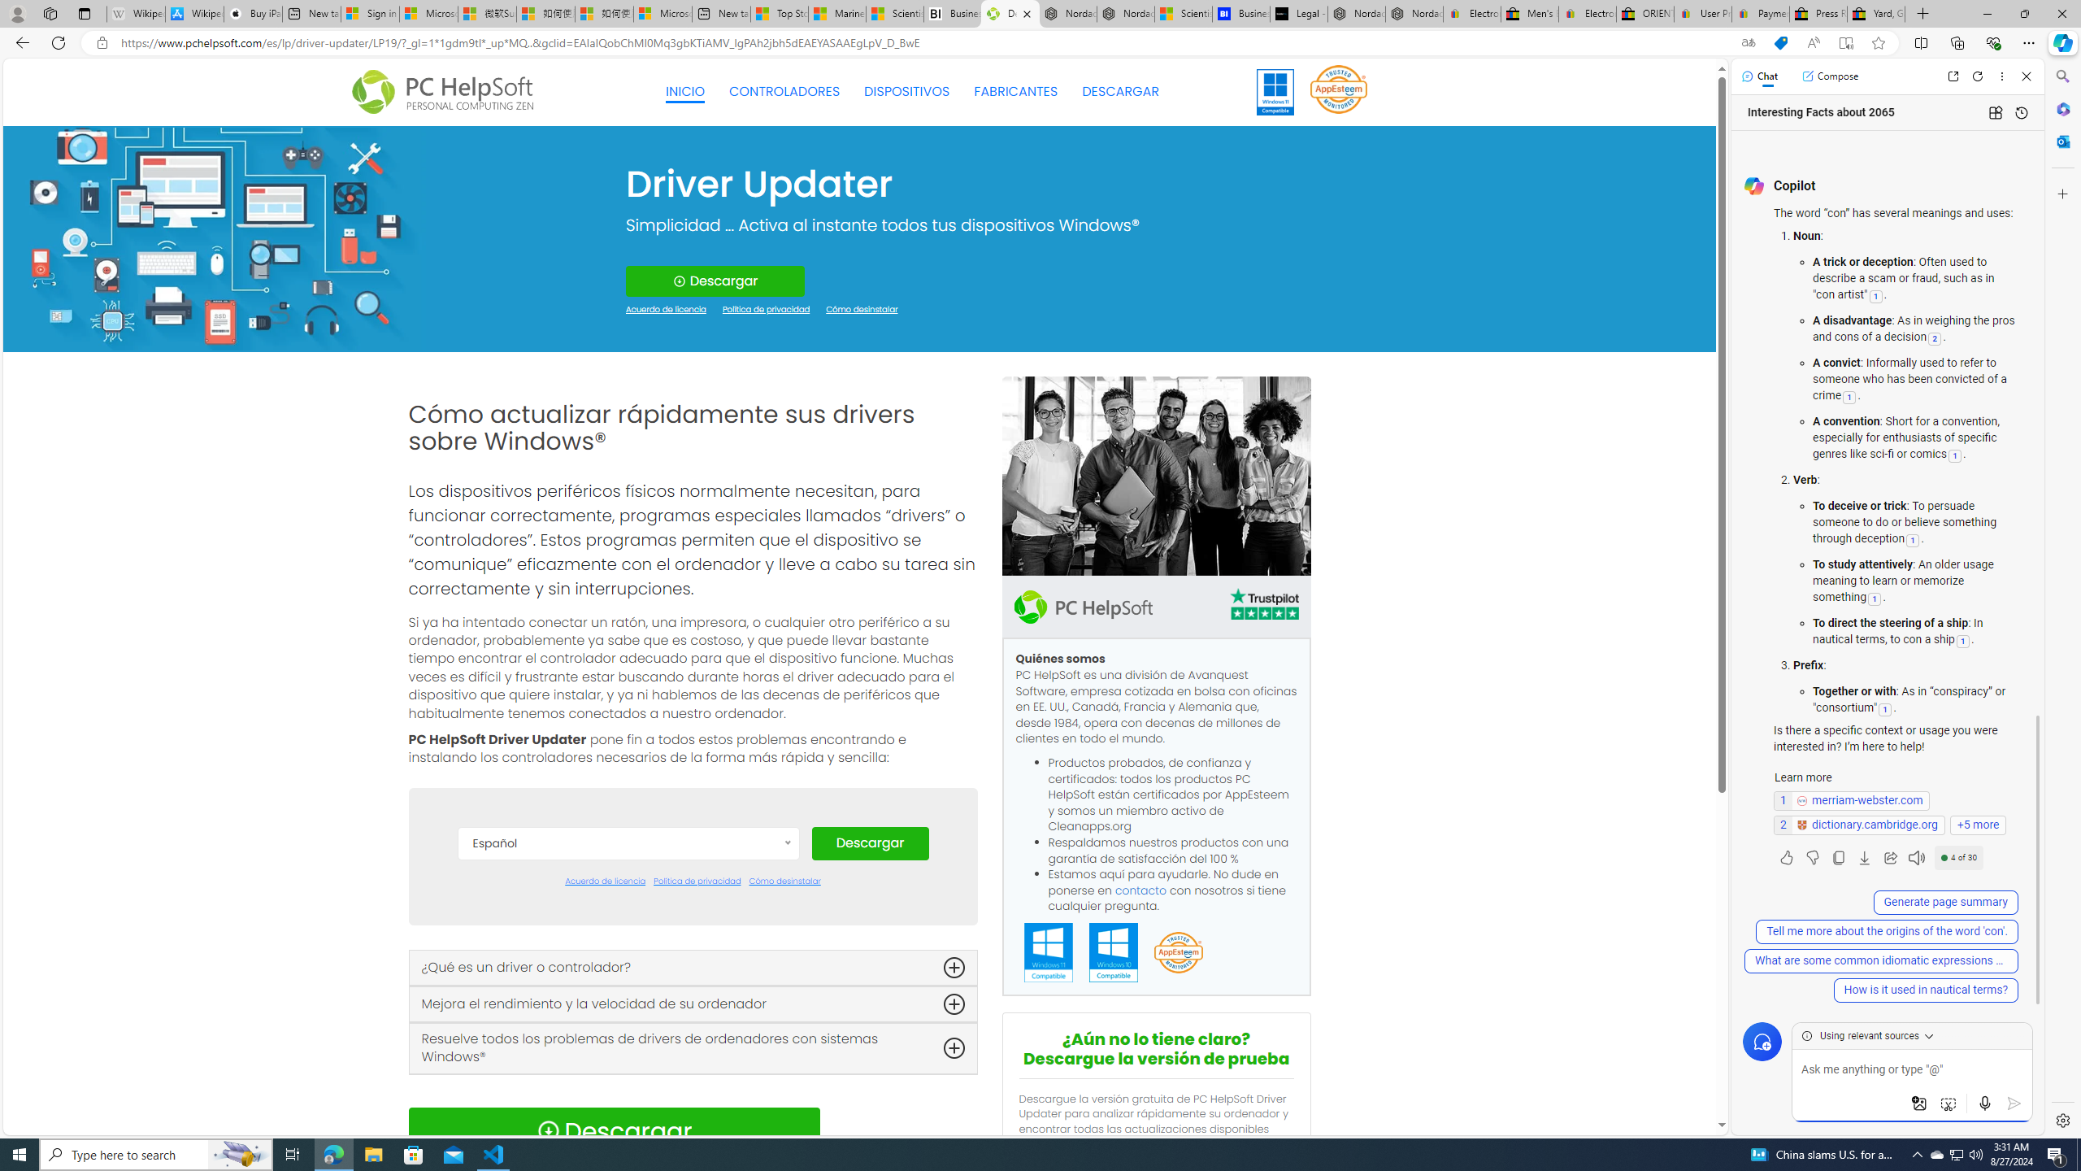 The image size is (2081, 1171). I want to click on Electronics, Cars, Fashion, Collectibles & More | eBay, so click(1587, 14).